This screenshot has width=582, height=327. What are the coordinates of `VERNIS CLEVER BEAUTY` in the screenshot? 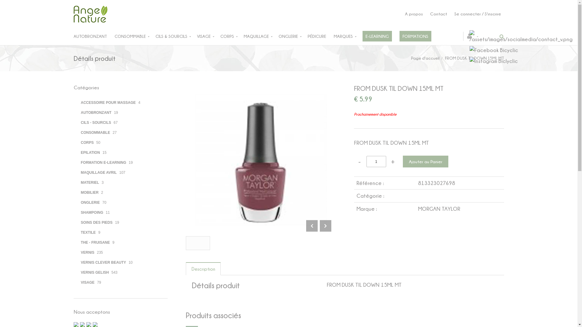 It's located at (103, 263).